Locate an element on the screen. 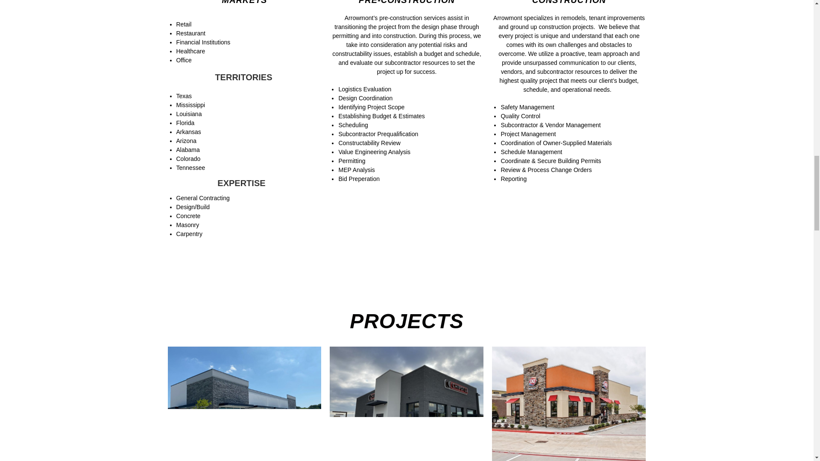 This screenshot has width=820, height=461. MARKETS is located at coordinates (244, 2).